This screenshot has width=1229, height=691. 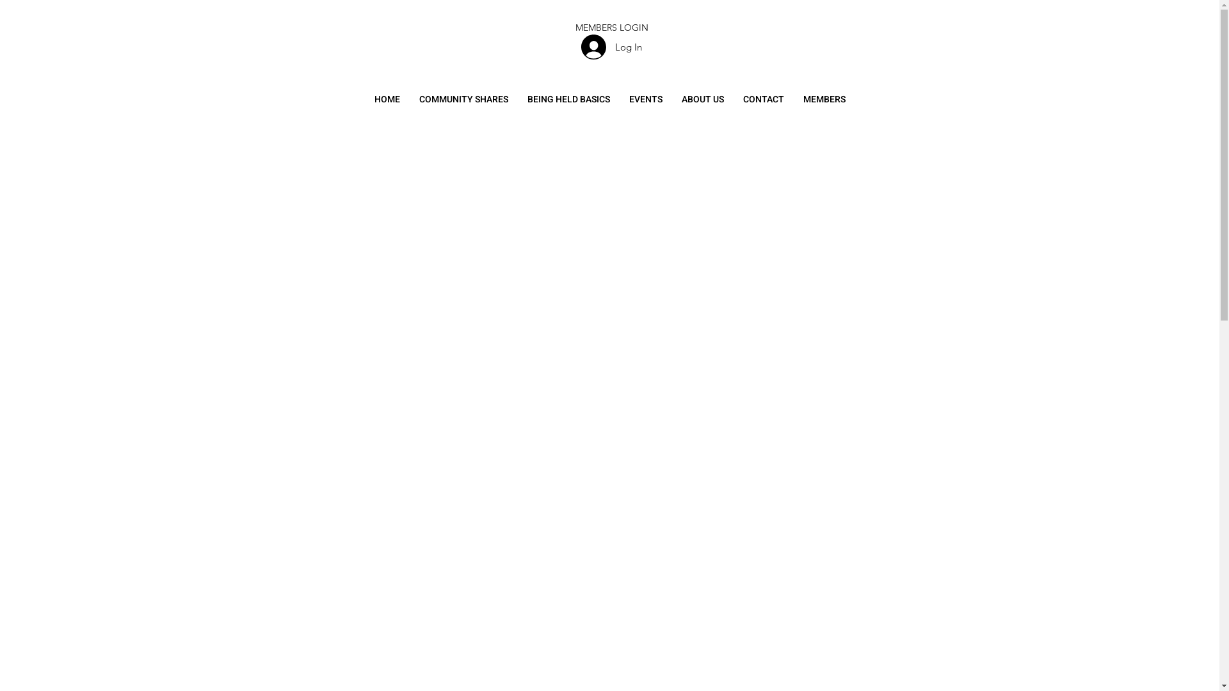 I want to click on COMMUNITY SHARES, so click(x=463, y=100).